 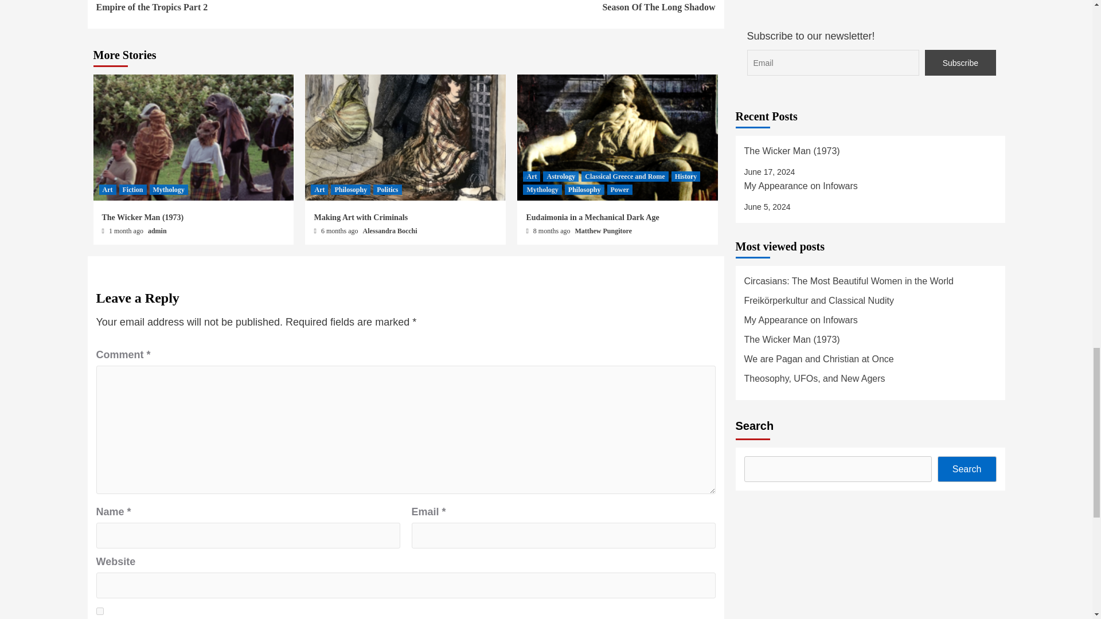 I want to click on admin, so click(x=561, y=7).